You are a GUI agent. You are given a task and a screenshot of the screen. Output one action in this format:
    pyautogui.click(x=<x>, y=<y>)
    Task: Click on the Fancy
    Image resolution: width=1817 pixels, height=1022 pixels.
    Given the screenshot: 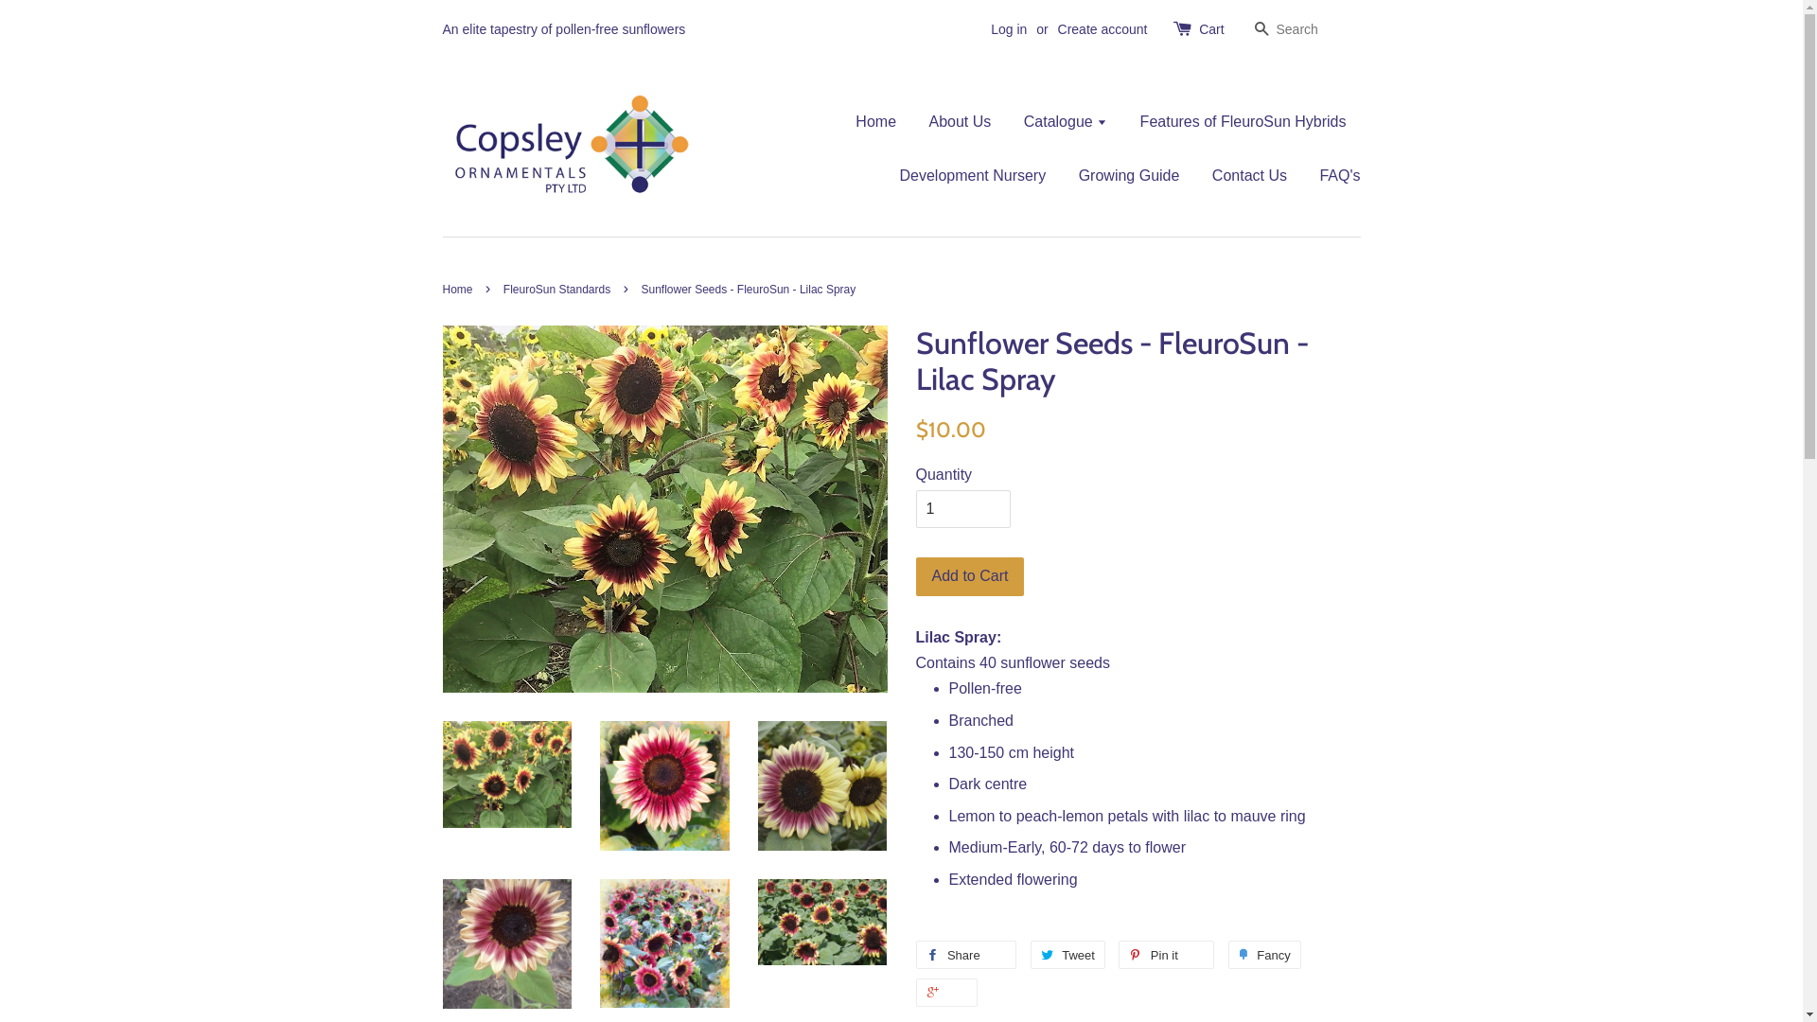 What is the action you would take?
    pyautogui.click(x=1264, y=955)
    